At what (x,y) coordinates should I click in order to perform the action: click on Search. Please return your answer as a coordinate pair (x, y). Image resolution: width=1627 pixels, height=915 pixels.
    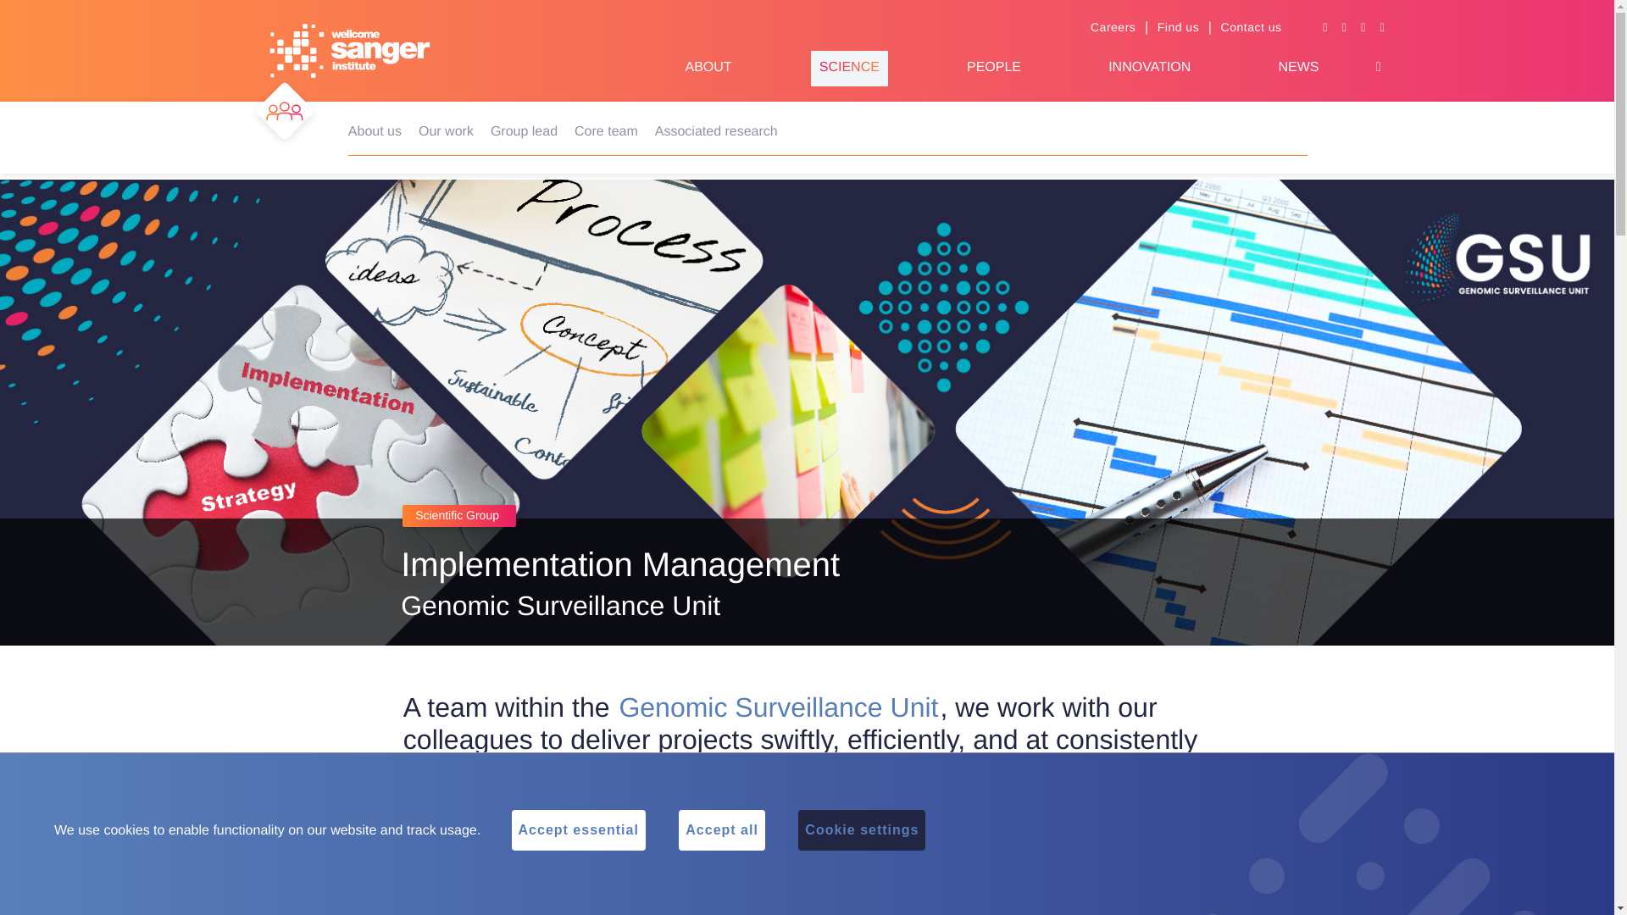
    Looking at the image, I should click on (1378, 67).